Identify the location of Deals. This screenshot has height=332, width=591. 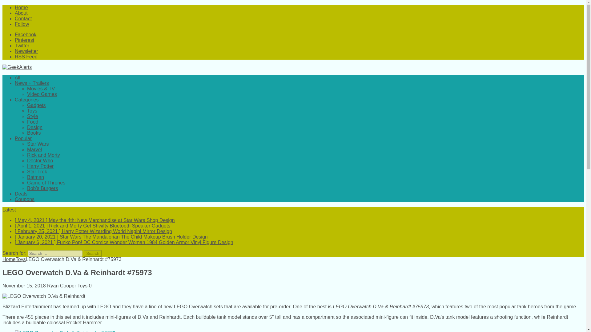
(21, 194).